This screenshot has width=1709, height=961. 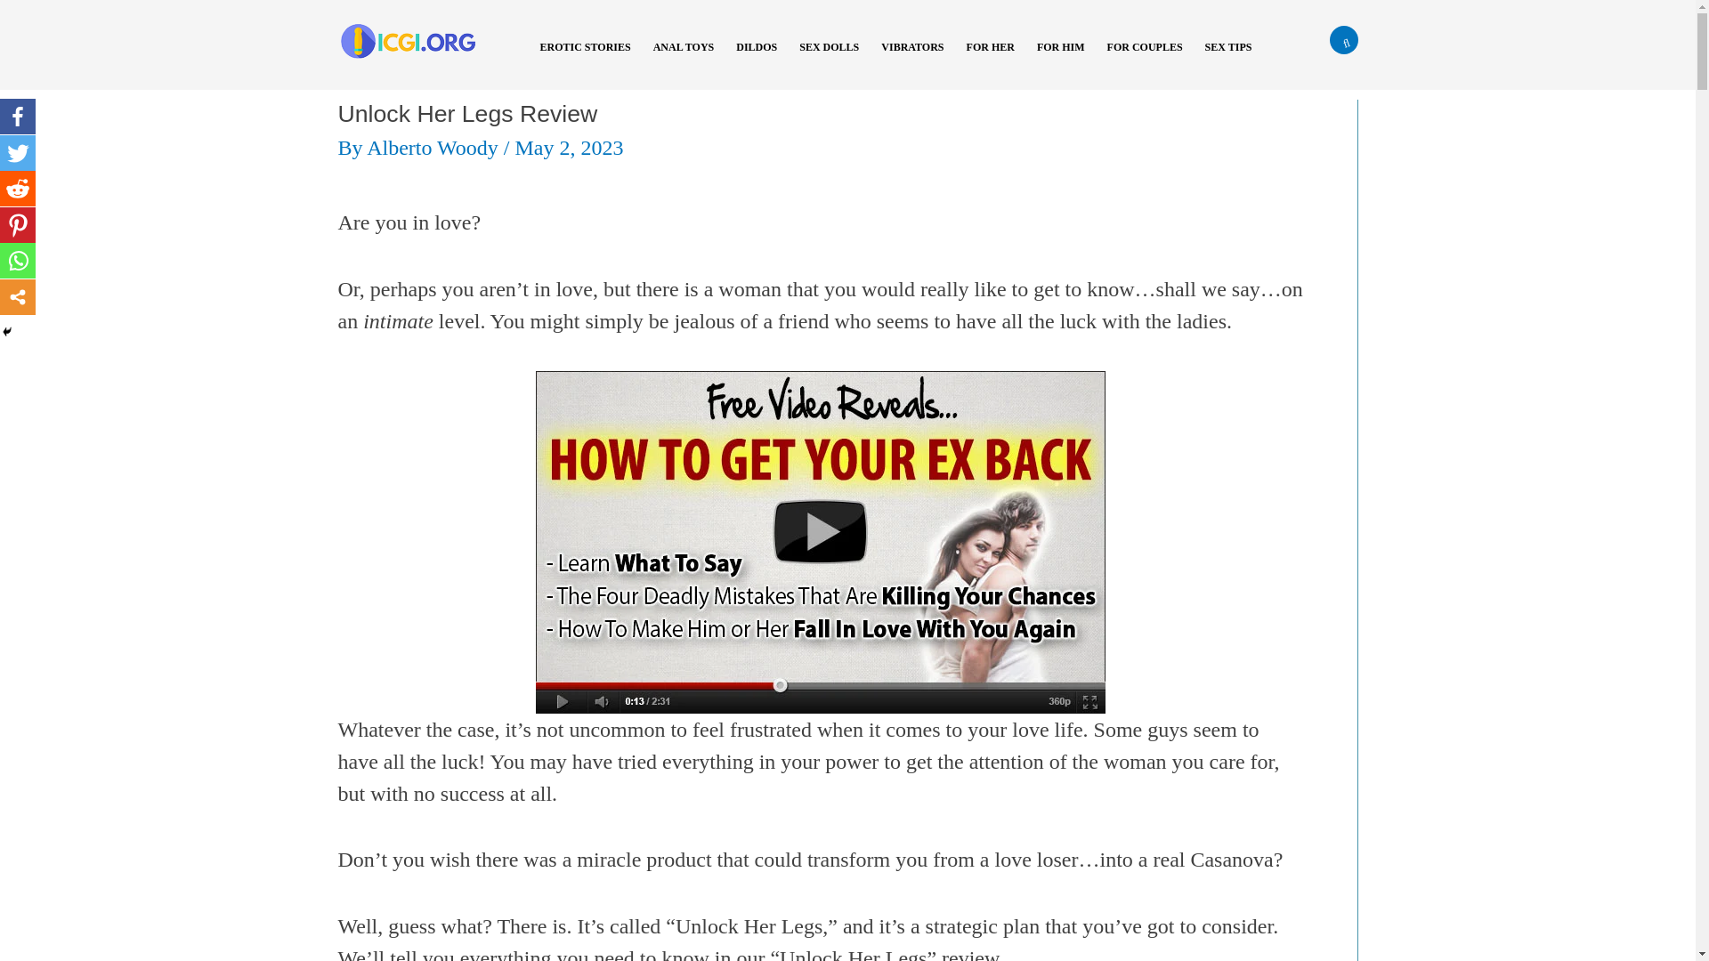 I want to click on DILDOS, so click(x=763, y=59).